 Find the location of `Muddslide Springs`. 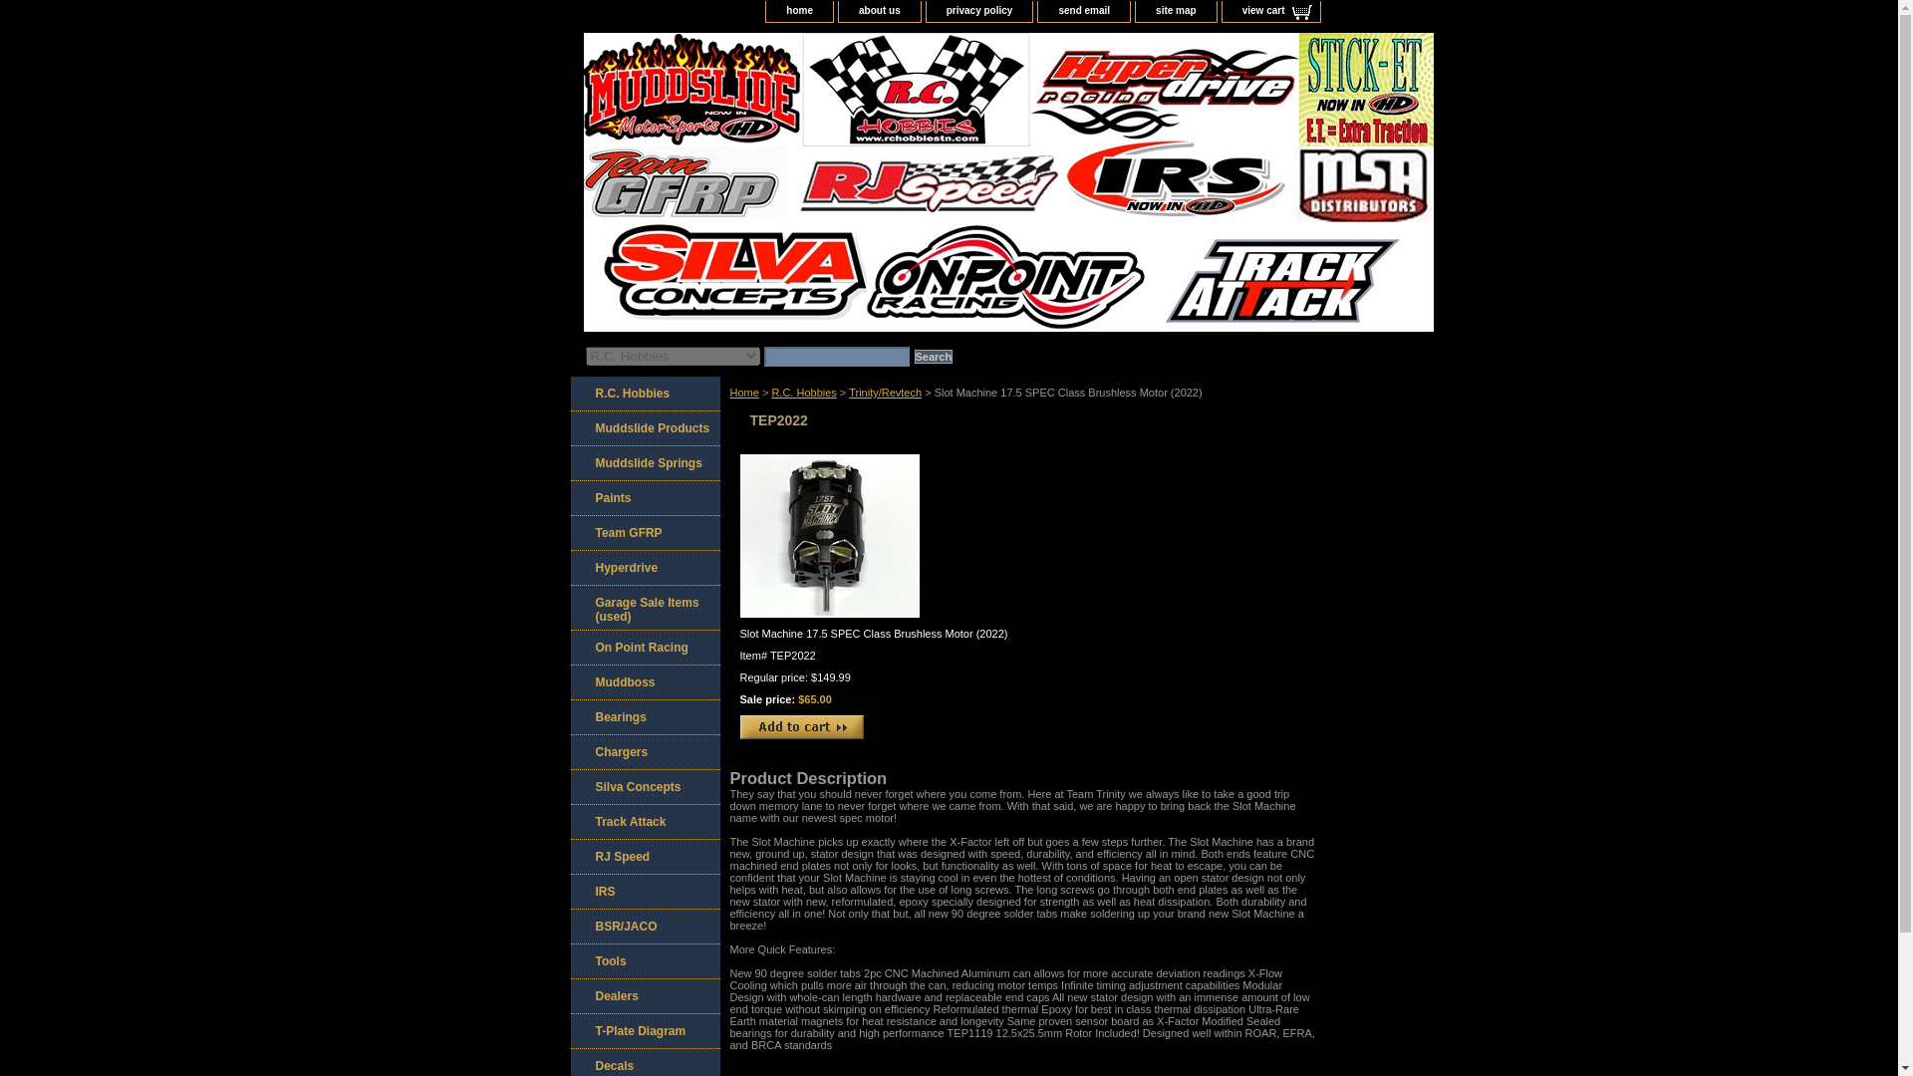

Muddslide Springs is located at coordinates (644, 463).